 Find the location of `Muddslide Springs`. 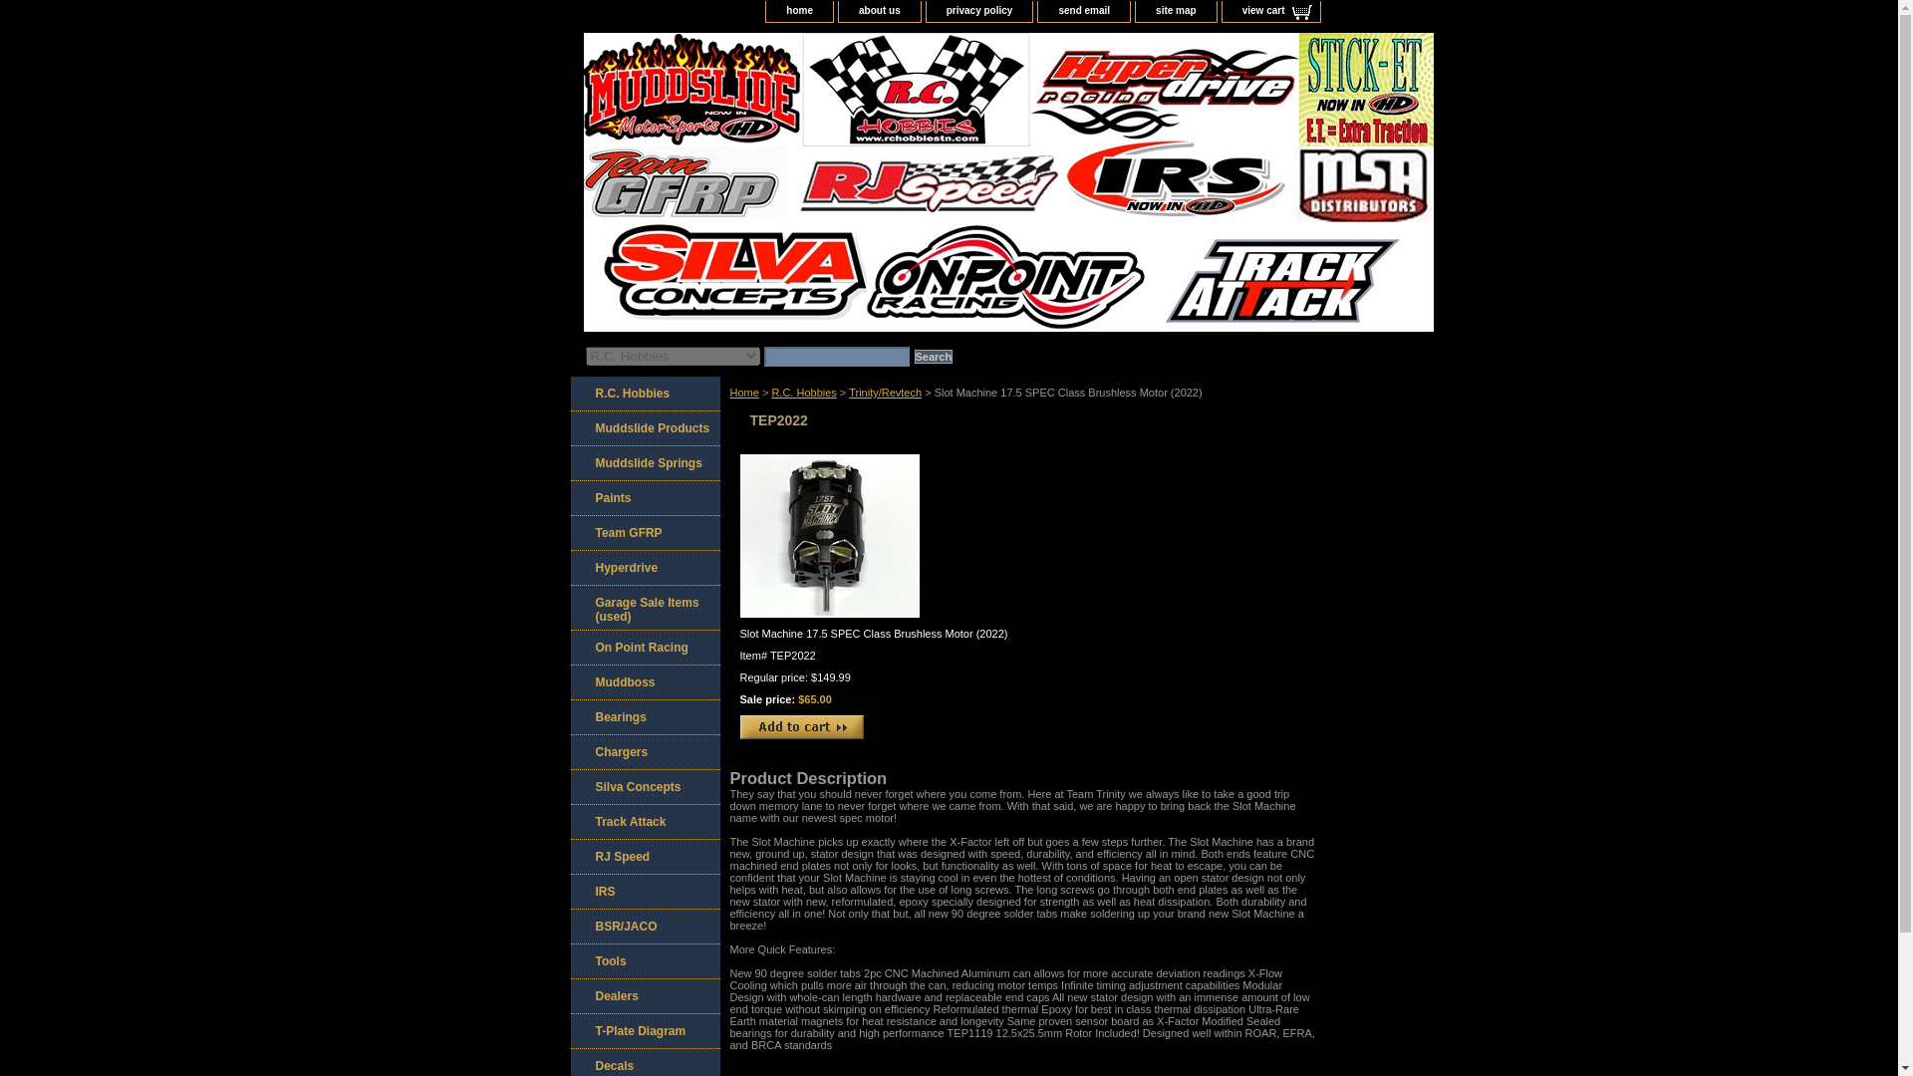

Muddslide Springs is located at coordinates (644, 463).